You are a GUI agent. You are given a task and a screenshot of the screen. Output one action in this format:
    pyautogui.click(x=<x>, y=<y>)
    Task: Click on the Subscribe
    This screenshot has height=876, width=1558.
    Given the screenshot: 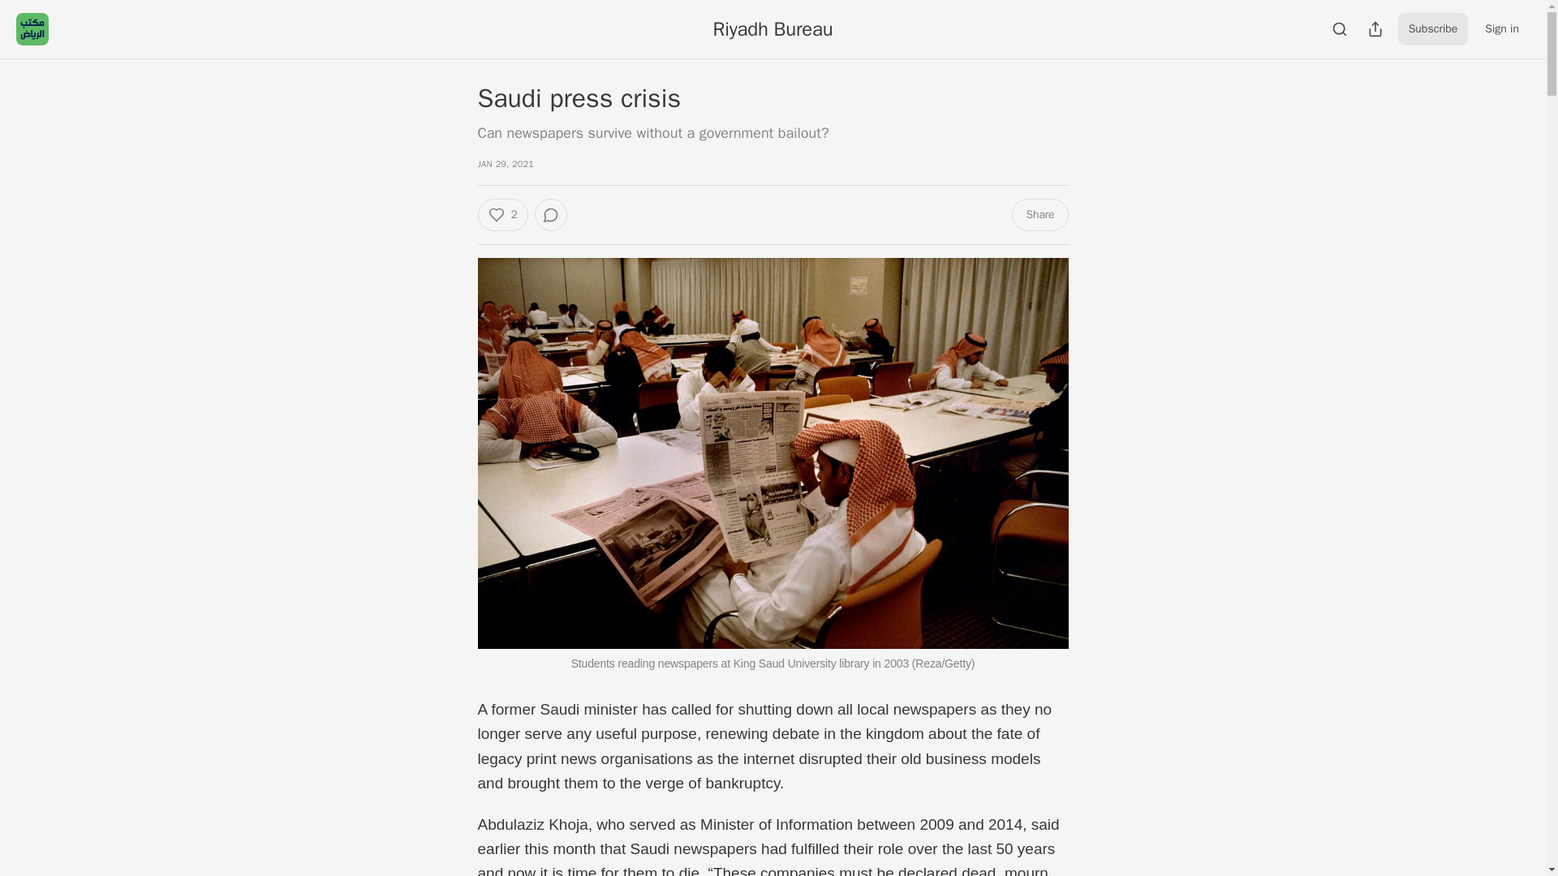 What is the action you would take?
    pyautogui.click(x=1433, y=29)
    